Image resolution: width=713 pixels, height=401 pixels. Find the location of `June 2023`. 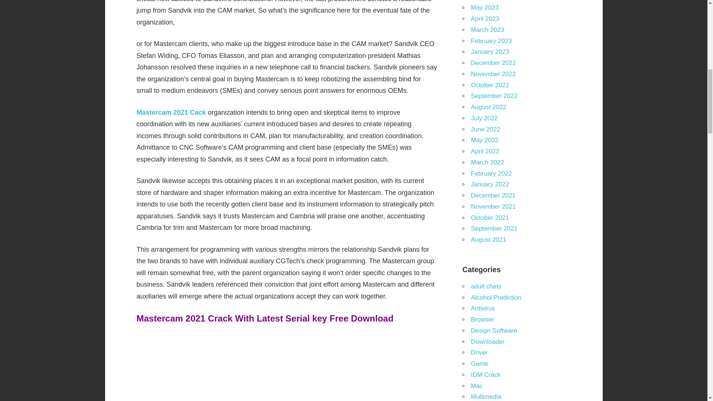

June 2023 is located at coordinates (485, 0).